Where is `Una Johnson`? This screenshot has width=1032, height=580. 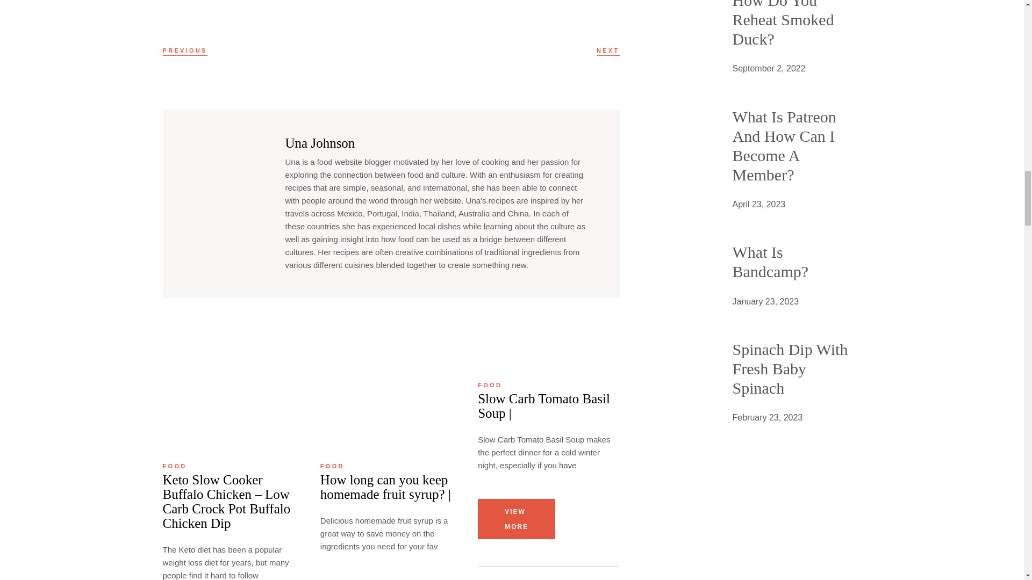
Una Johnson is located at coordinates (319, 143).